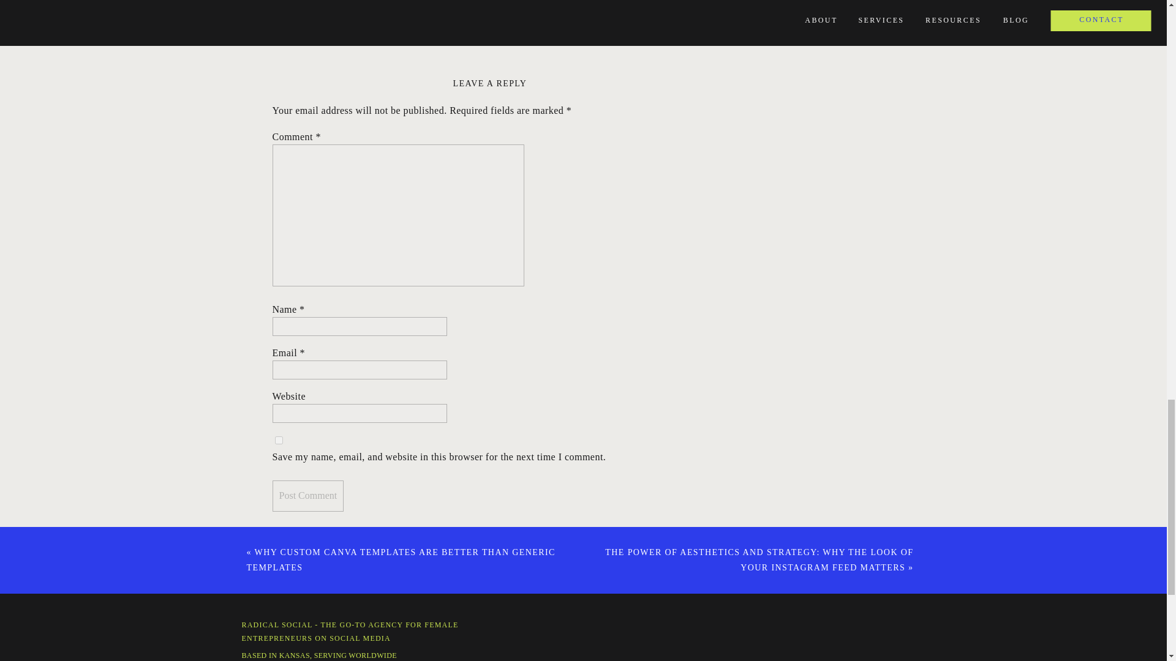 This screenshot has width=1176, height=661. I want to click on Post Comment, so click(307, 496).